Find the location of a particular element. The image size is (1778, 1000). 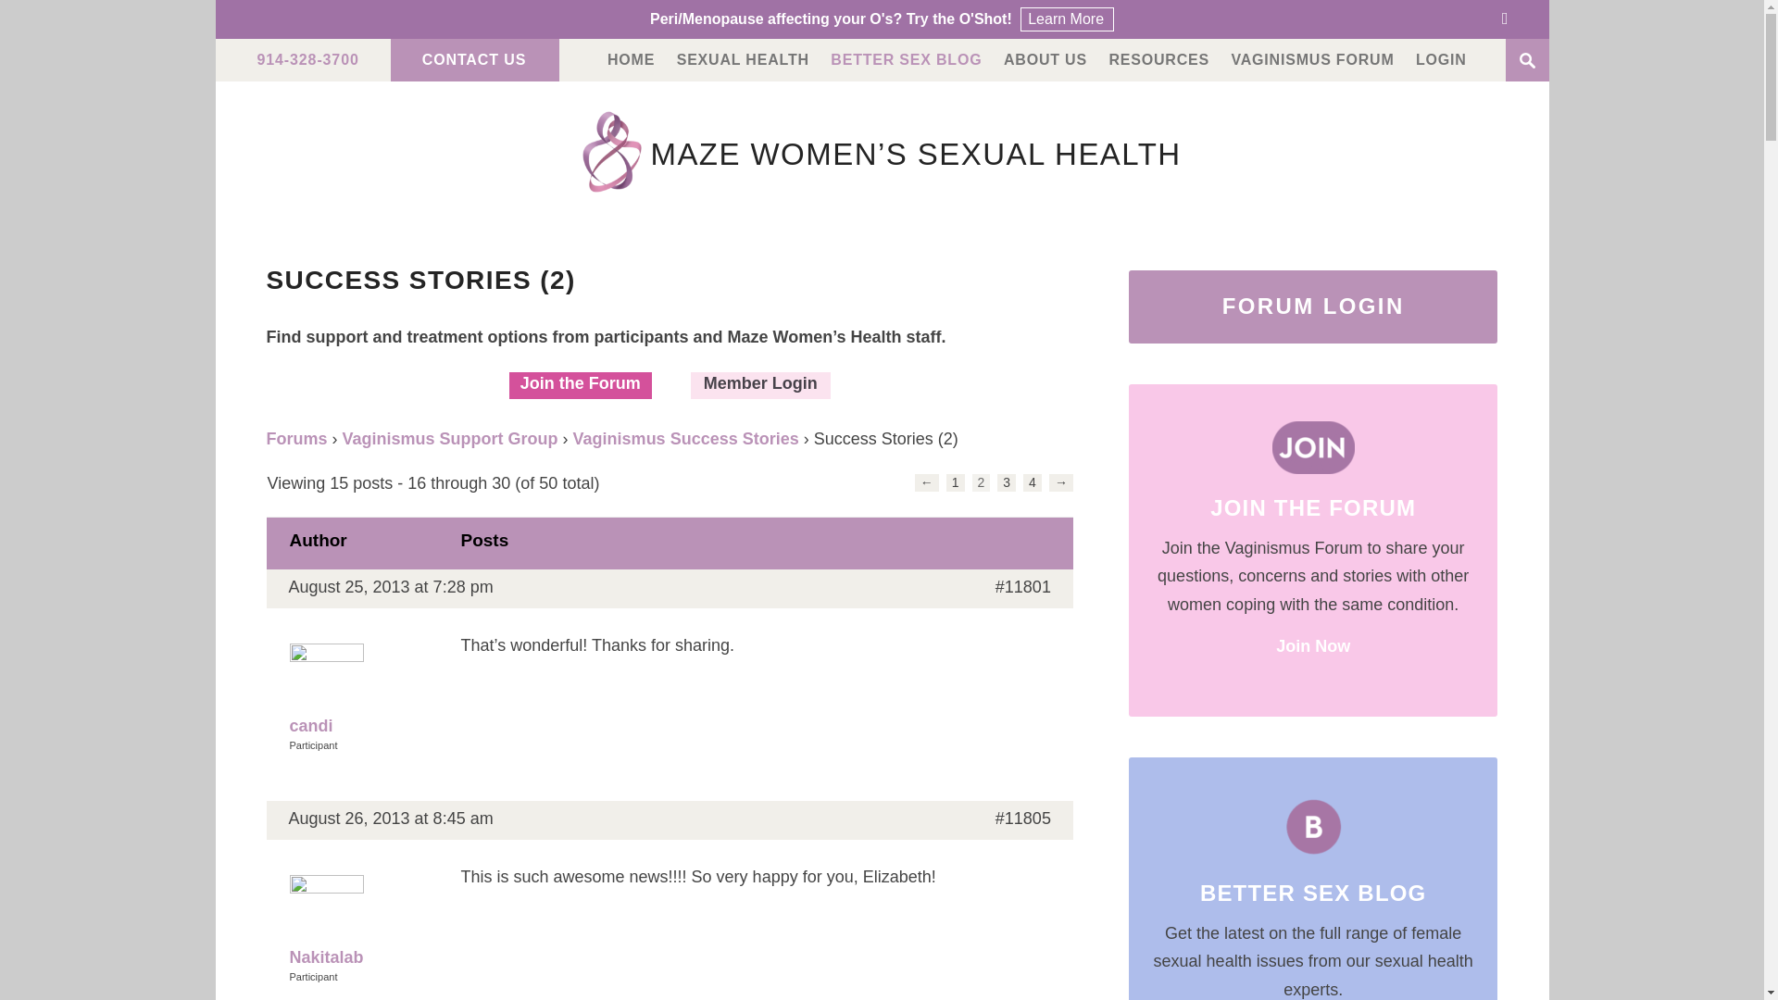

CONTACT US is located at coordinates (474, 60).